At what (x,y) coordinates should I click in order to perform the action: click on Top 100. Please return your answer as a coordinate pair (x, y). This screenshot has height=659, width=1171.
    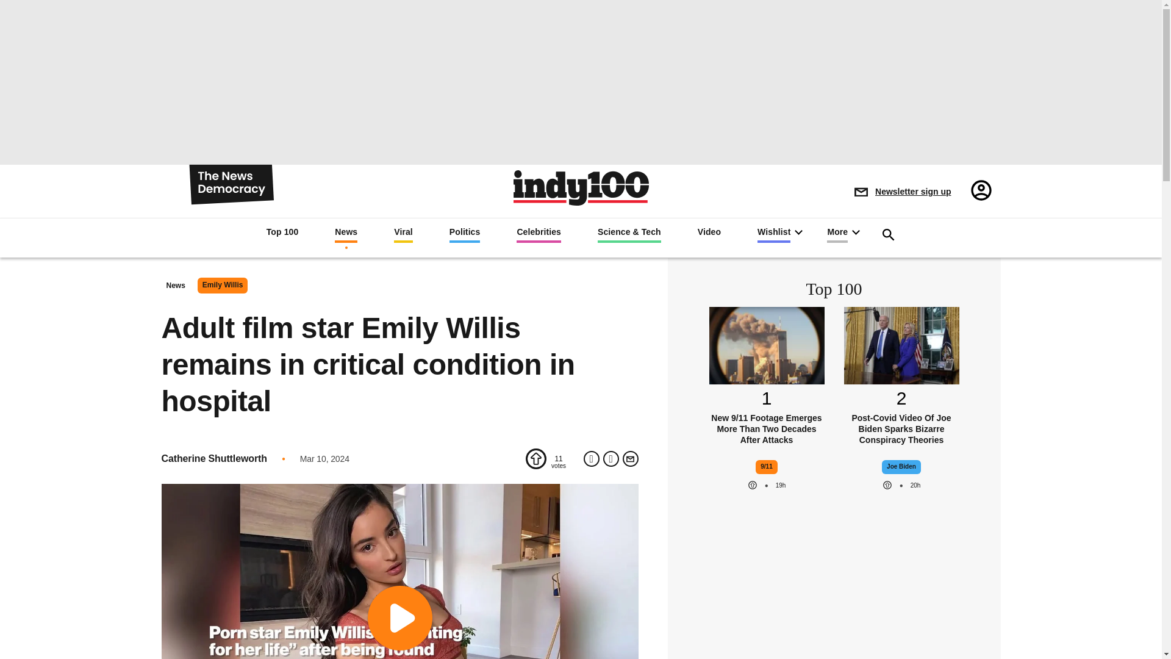
    Looking at the image, I should click on (282, 233).